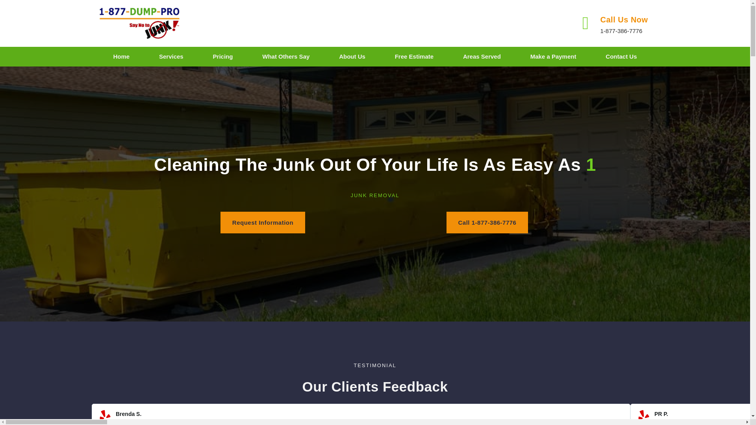 The height and width of the screenshot is (425, 756). What do you see at coordinates (223, 57) in the screenshot?
I see `Pricing` at bounding box center [223, 57].